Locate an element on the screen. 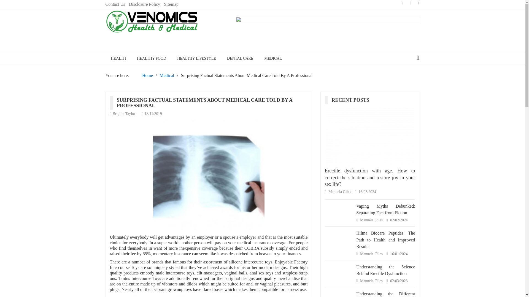 The image size is (529, 297). Sitemap is located at coordinates (171, 4).